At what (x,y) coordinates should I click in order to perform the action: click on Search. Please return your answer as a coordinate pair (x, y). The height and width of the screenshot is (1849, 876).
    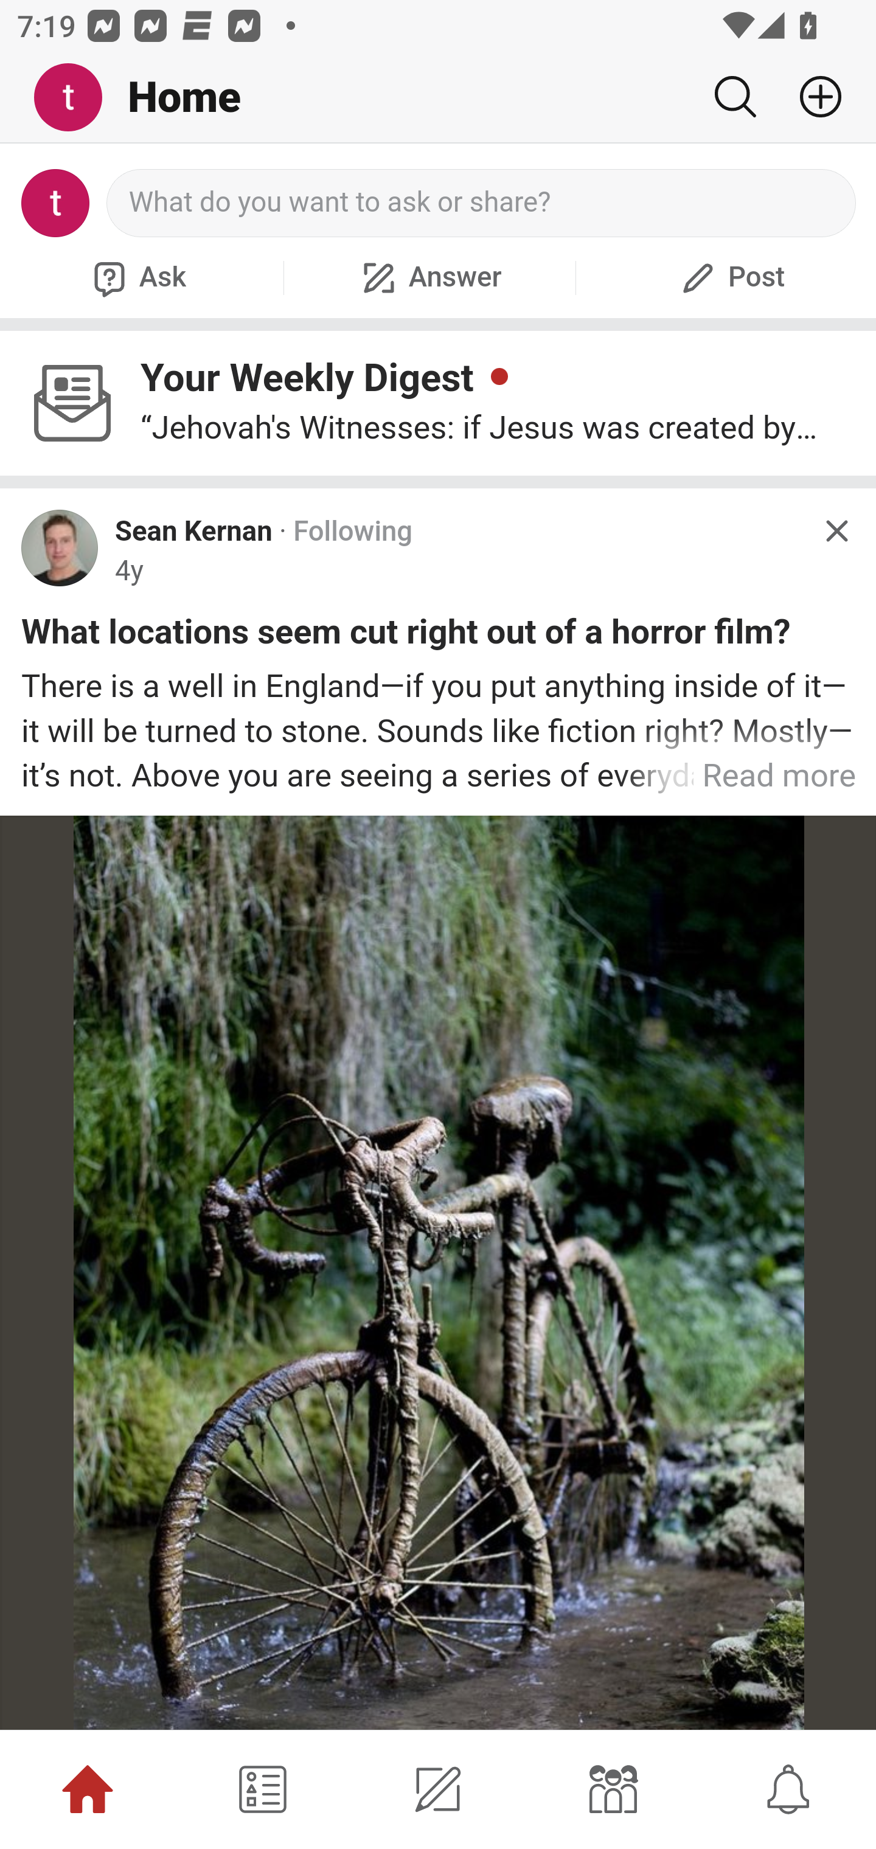
    Looking at the image, I should click on (735, 97).